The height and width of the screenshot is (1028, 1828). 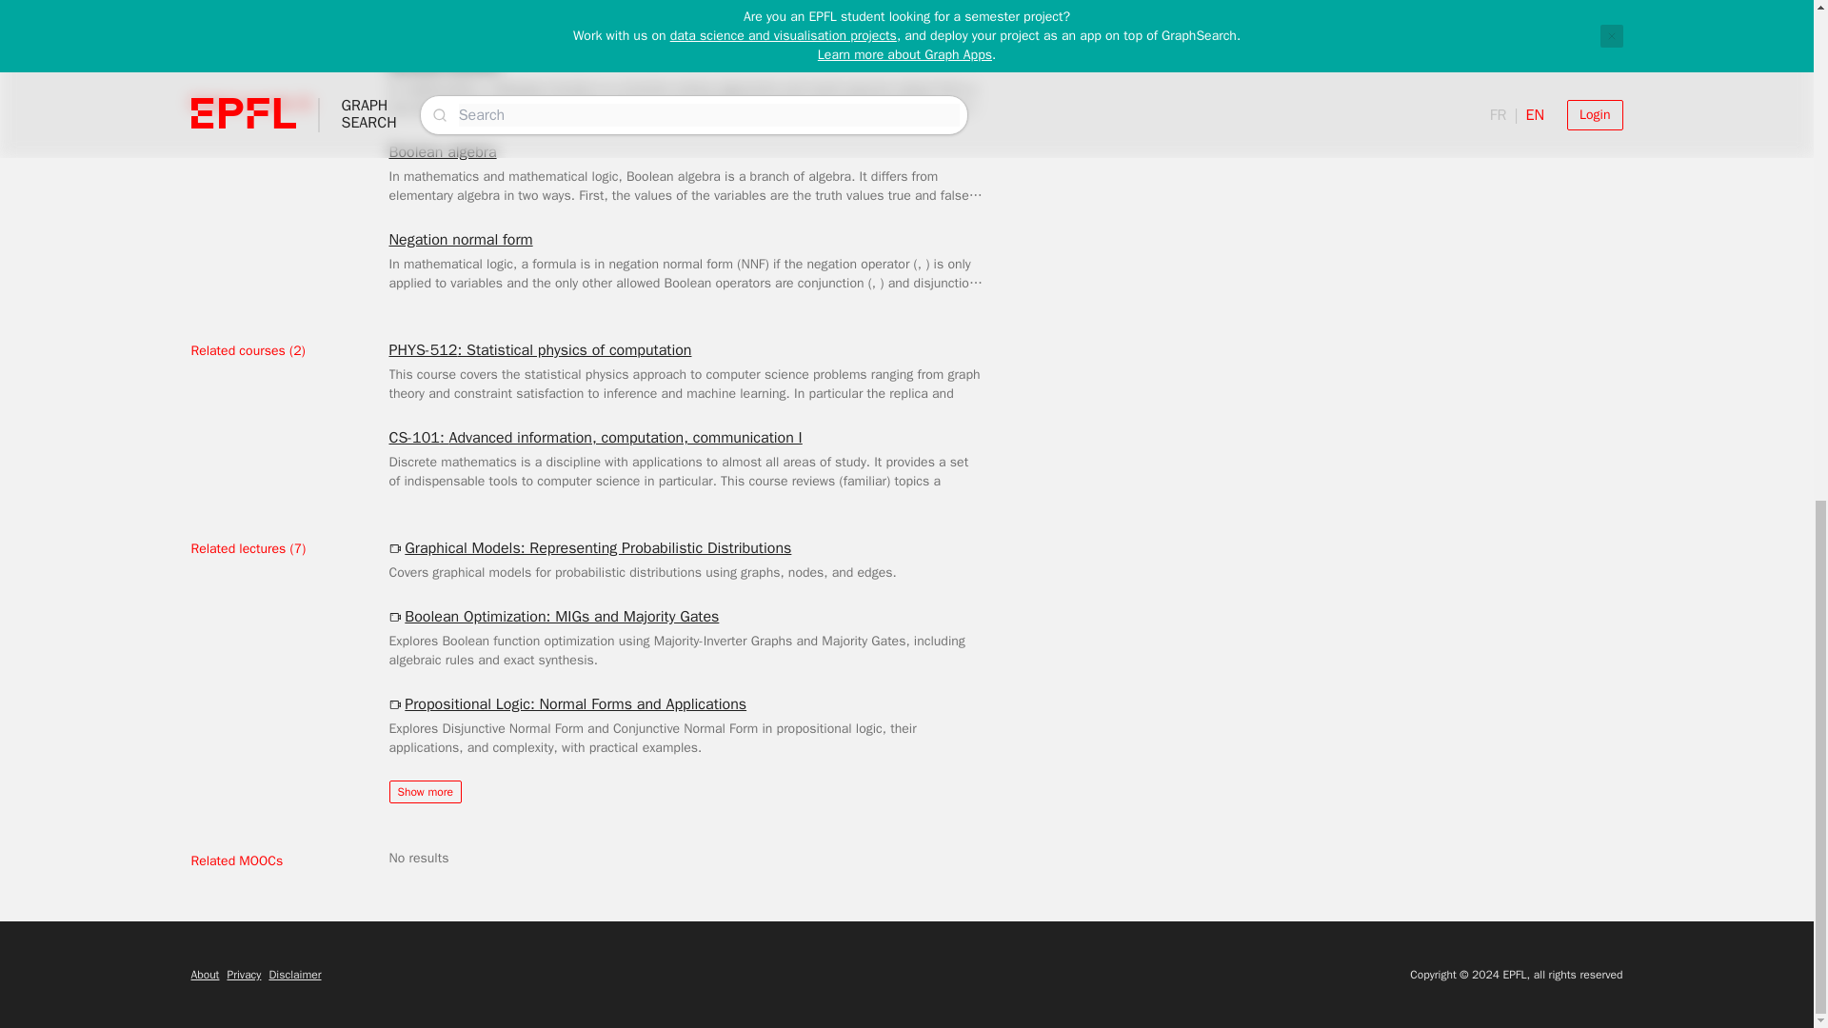 I want to click on Graphical Models: Representing Probabilistic Distributions, so click(x=589, y=547).